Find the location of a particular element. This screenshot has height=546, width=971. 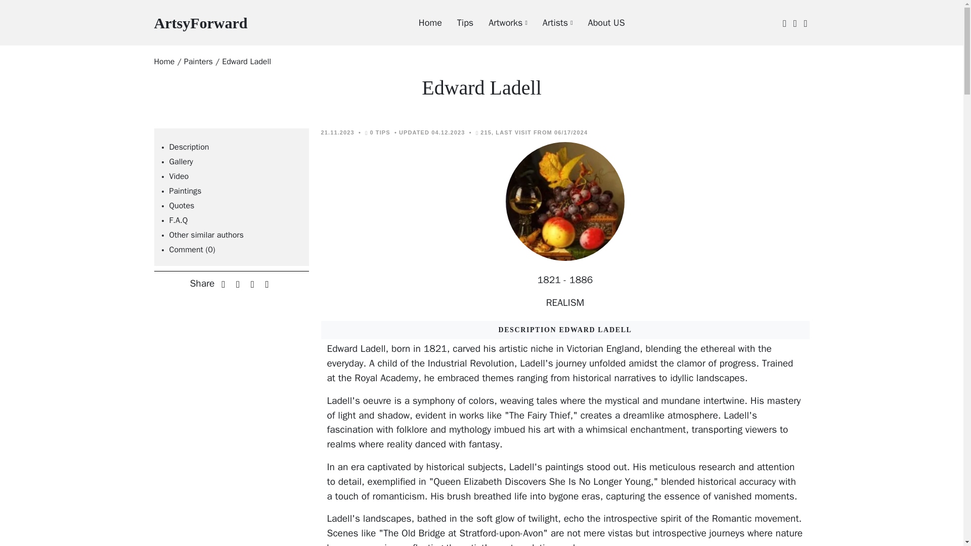

Artworks is located at coordinates (178, 220).